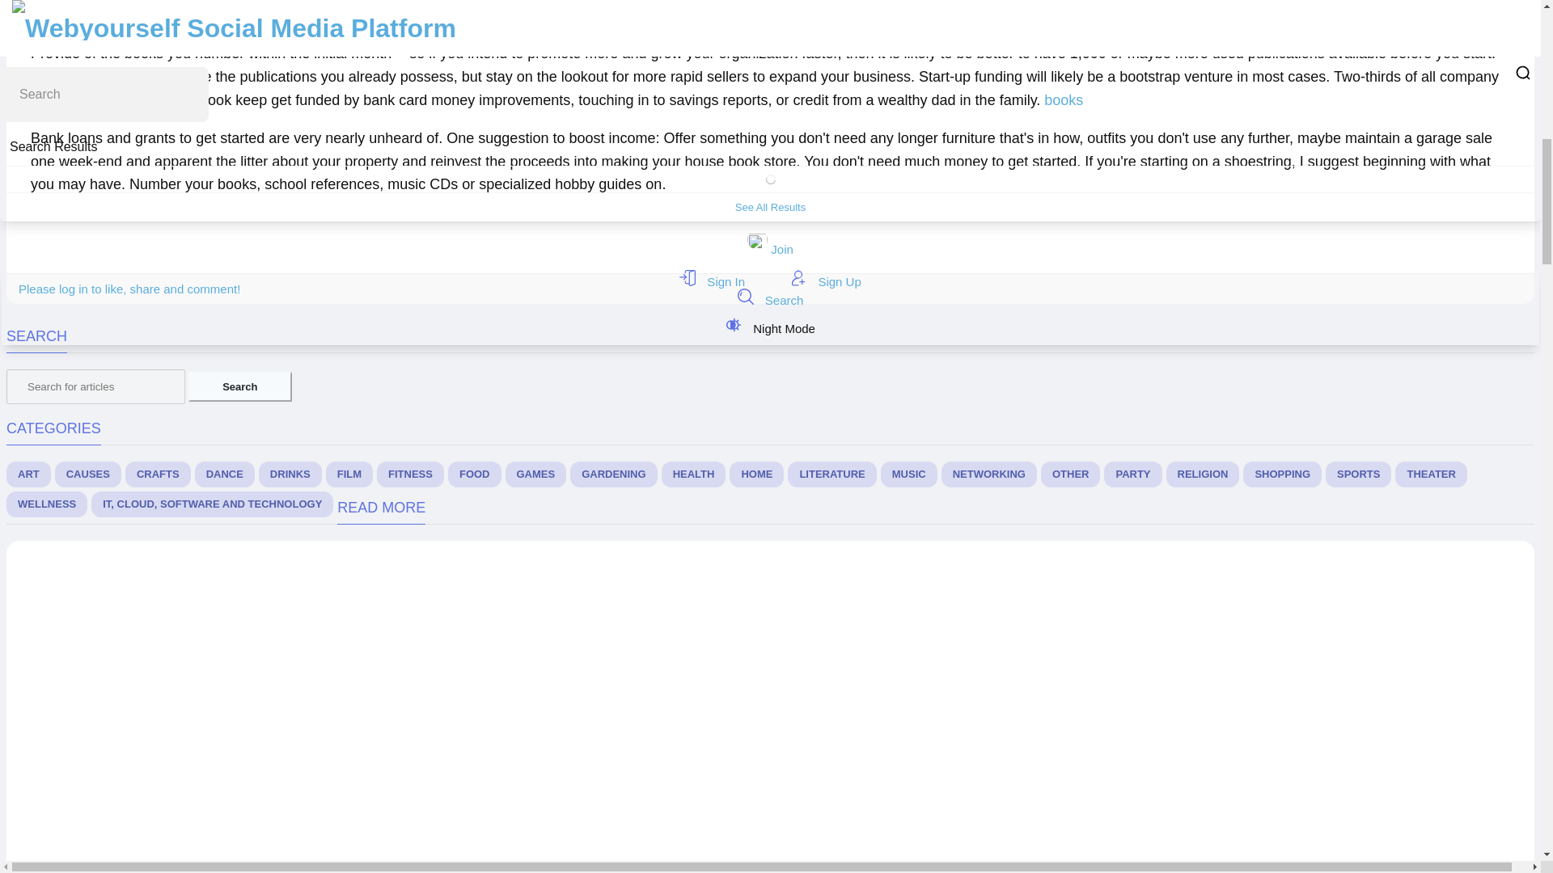  What do you see at coordinates (411, 474) in the screenshot?
I see `FITNESS` at bounding box center [411, 474].